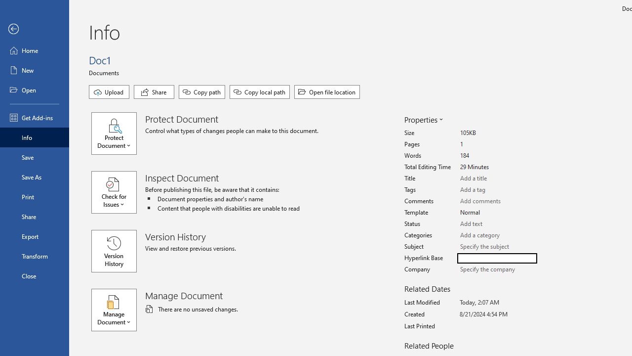 This screenshot has width=632, height=356. I want to click on Home, so click(35, 50).